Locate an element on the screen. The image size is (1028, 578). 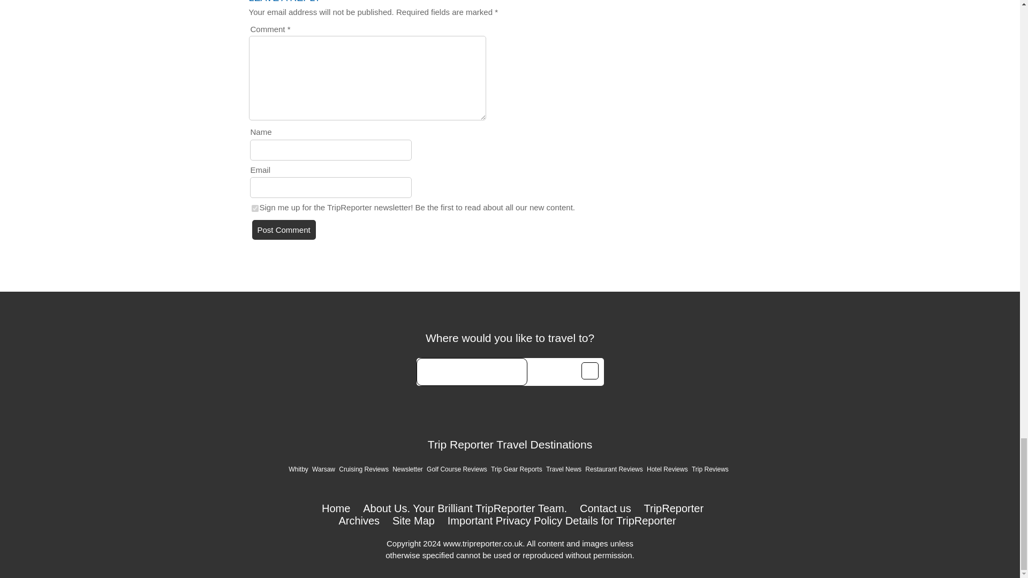
Search is located at coordinates (590, 370).